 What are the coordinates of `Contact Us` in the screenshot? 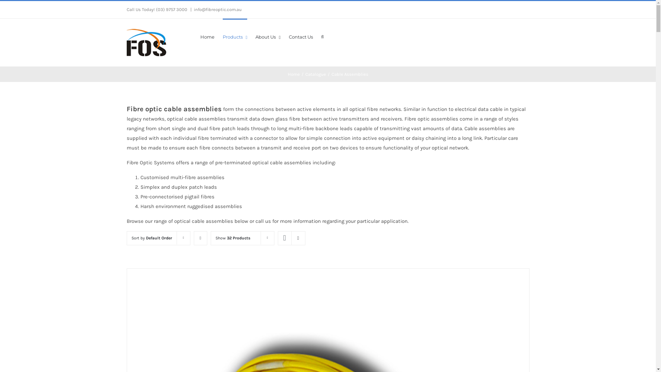 It's located at (301, 37).